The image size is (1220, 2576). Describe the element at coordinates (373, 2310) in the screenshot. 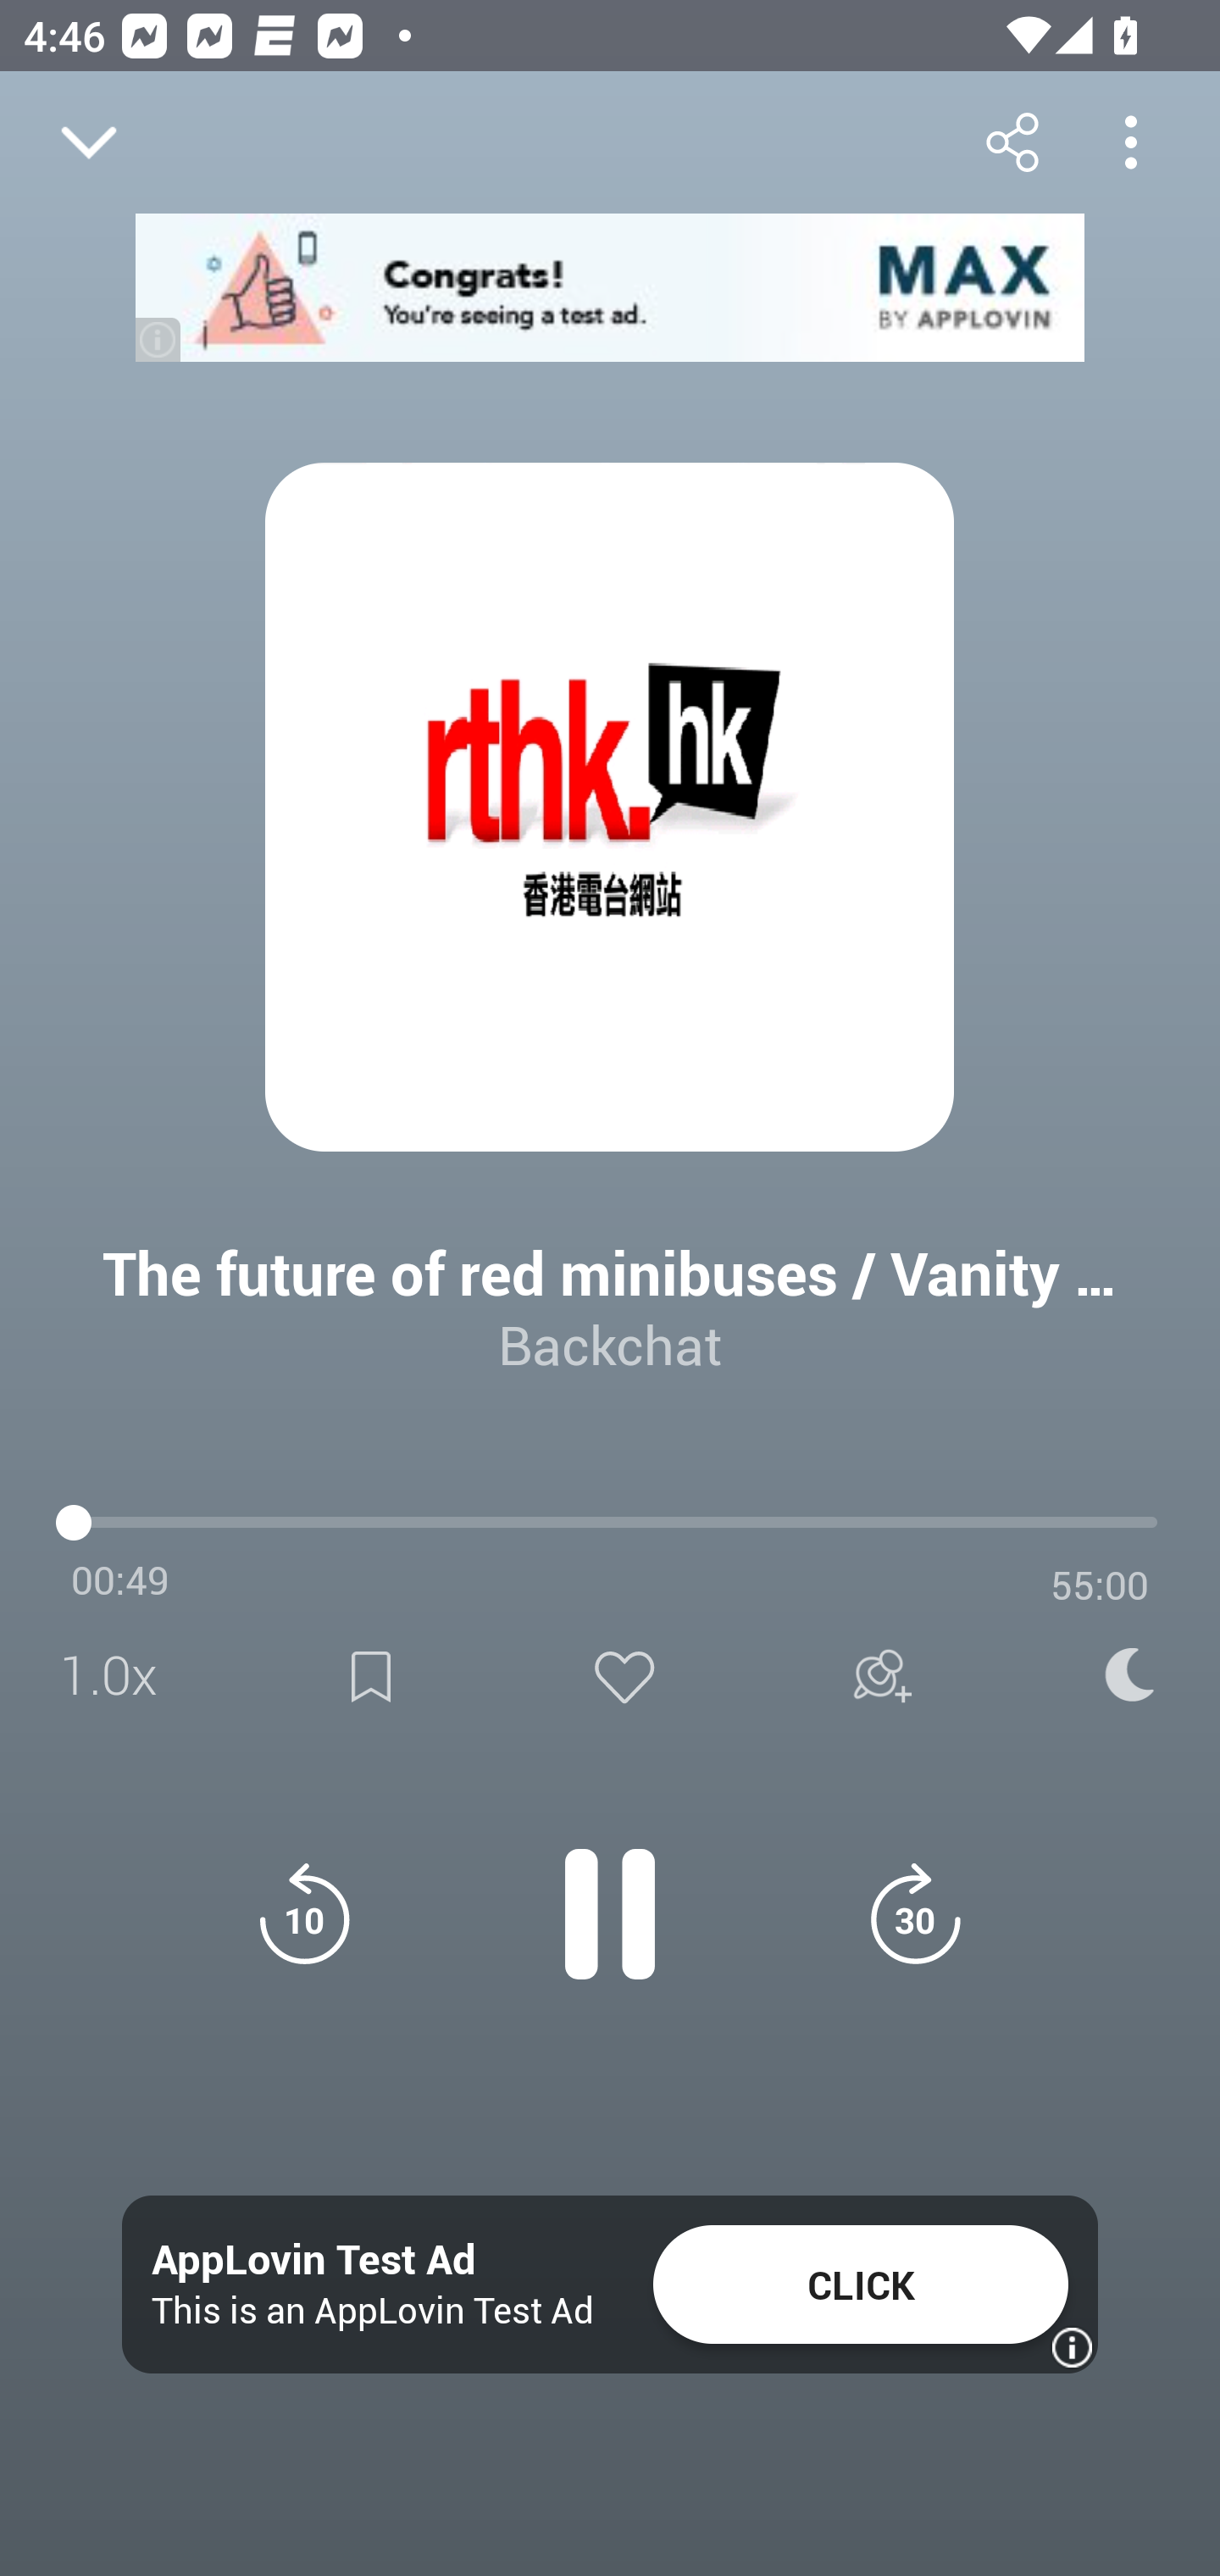

I see `This is an AppLovin Test Ad` at that location.